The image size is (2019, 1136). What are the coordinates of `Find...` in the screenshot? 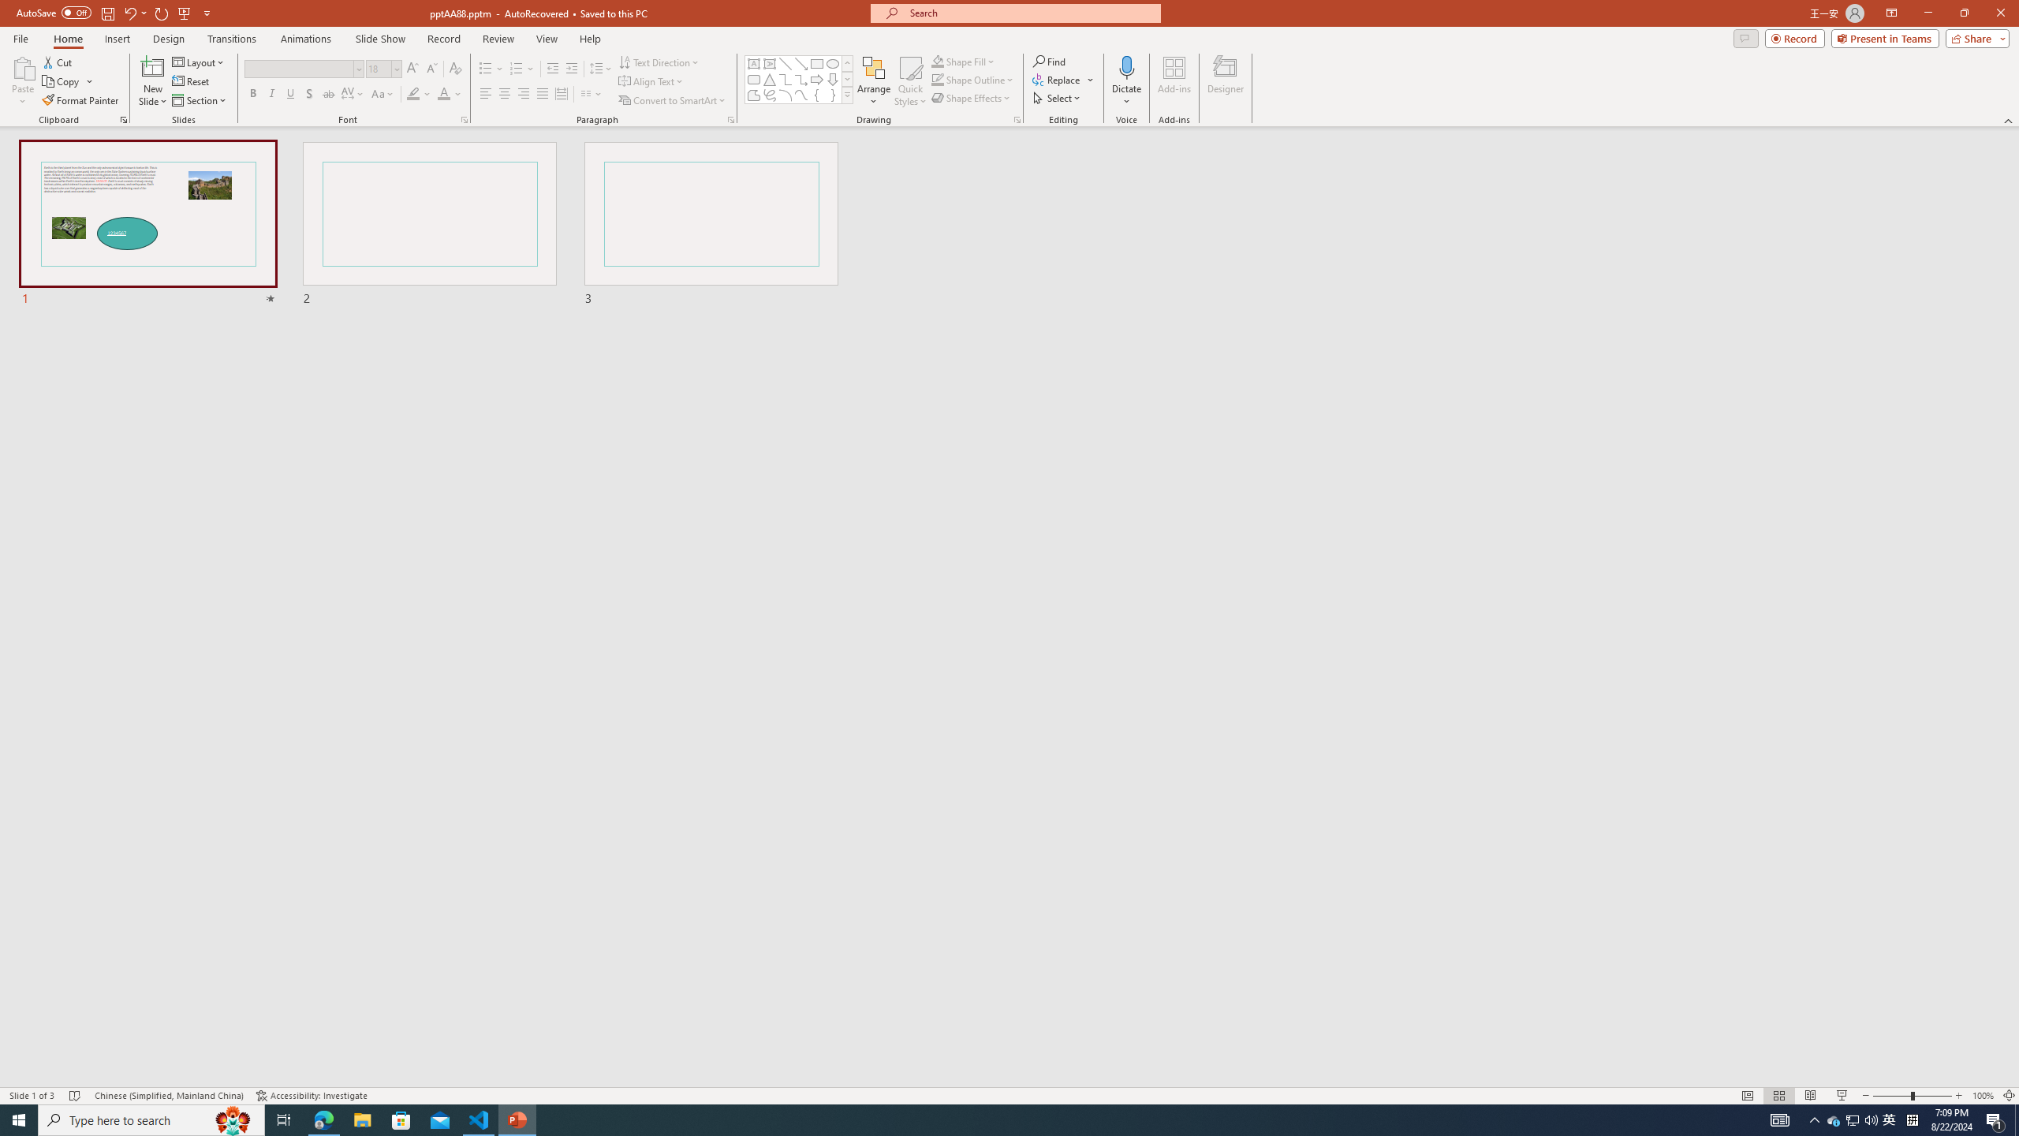 It's located at (1049, 62).